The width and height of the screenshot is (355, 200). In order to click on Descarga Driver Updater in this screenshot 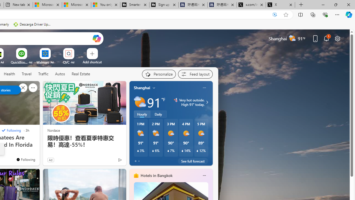, I will do `click(33, 24)`.